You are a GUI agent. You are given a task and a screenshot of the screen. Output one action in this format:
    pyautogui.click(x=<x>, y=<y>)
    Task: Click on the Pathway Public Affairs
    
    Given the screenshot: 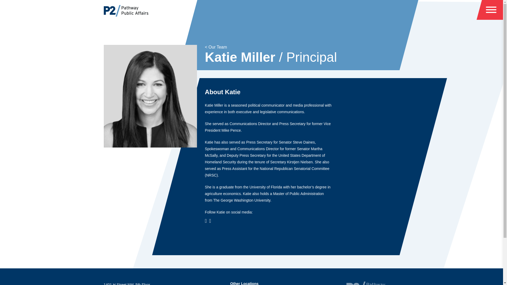 What is the action you would take?
    pyautogui.click(x=126, y=10)
    